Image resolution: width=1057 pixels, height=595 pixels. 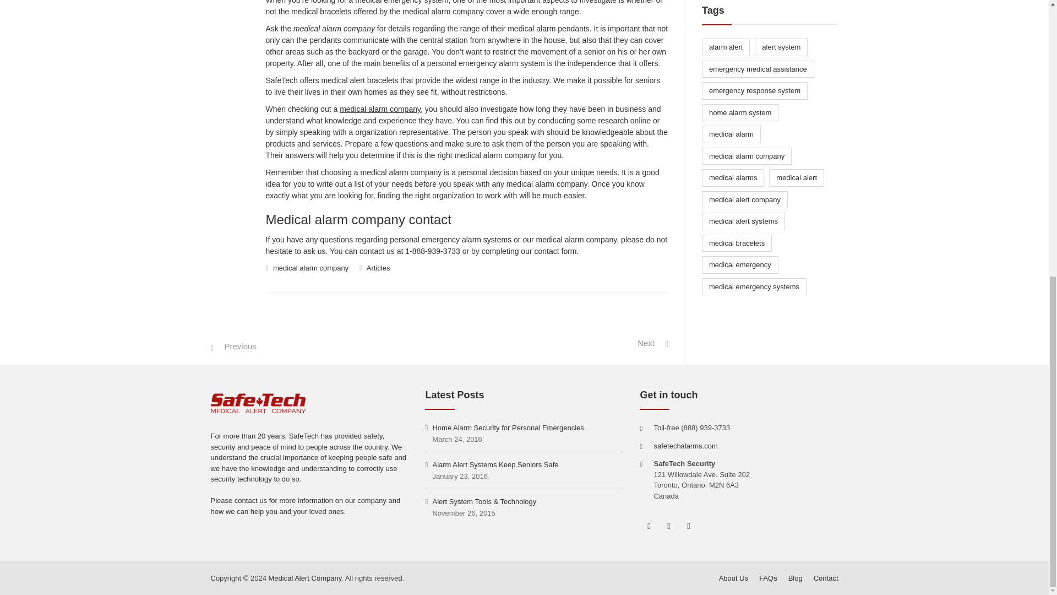 What do you see at coordinates (740, 113) in the screenshot?
I see `home alarm system` at bounding box center [740, 113].